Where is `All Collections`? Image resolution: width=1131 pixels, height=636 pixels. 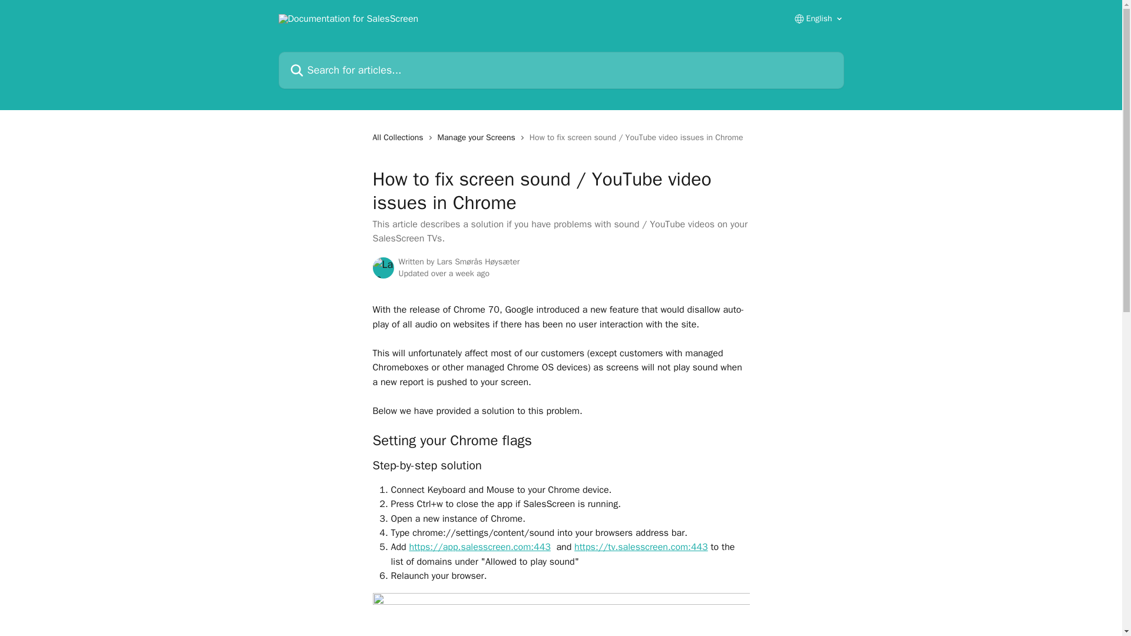 All Collections is located at coordinates (399, 138).